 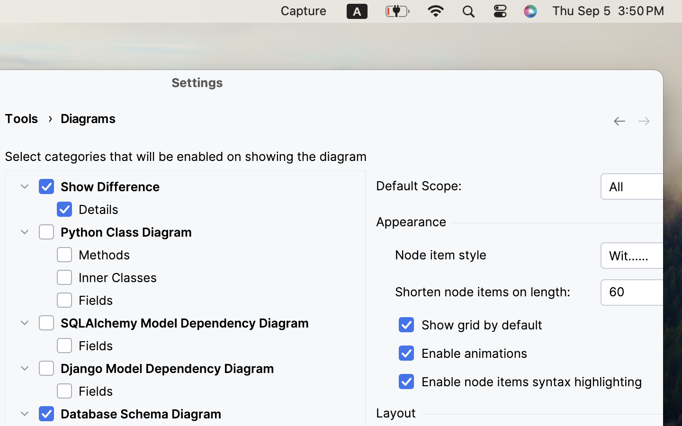 I want to click on Shorten node items on length:, so click(x=492, y=292).